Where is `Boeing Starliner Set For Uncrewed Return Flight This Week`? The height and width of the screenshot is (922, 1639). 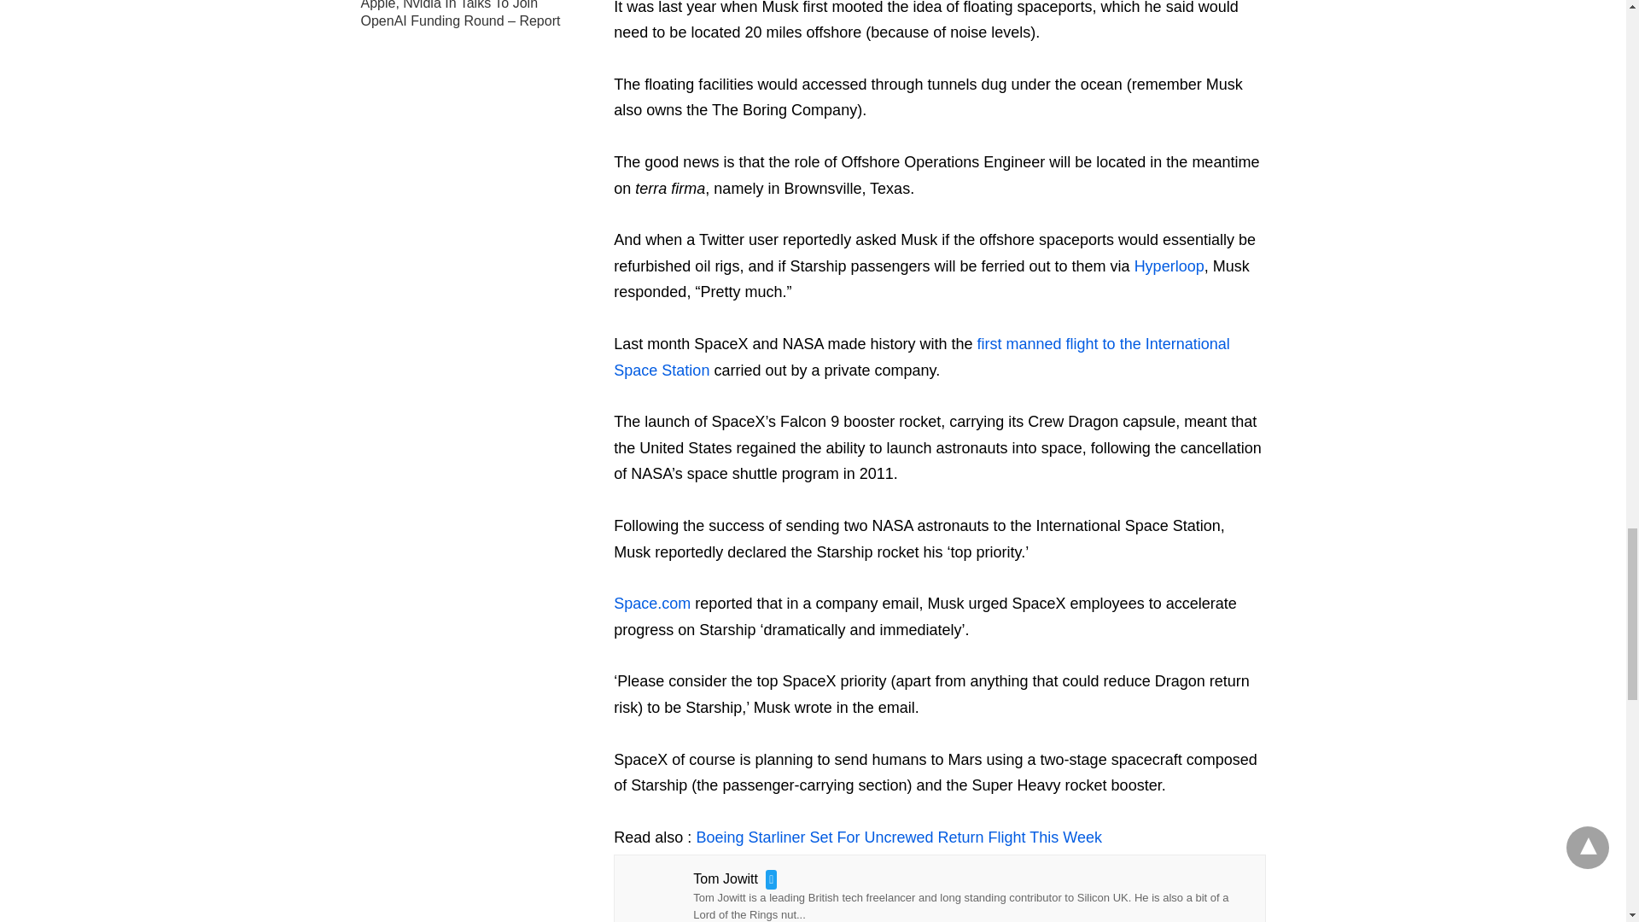
Boeing Starliner Set For Uncrewed Return Flight This Week is located at coordinates (898, 837).